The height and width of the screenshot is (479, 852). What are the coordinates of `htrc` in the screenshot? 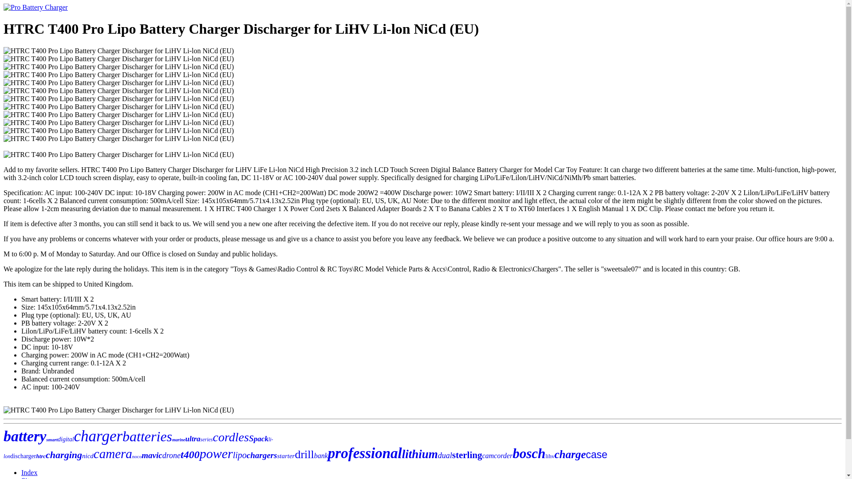 It's located at (41, 456).